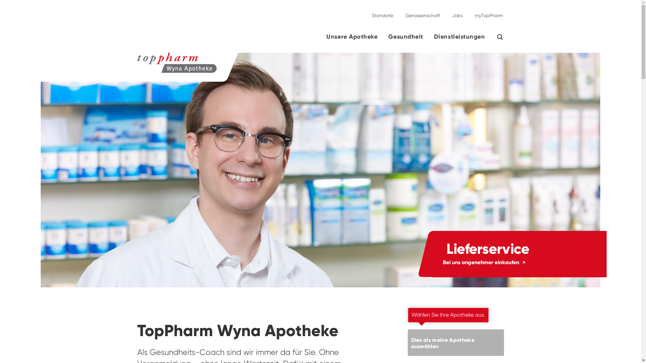  Describe the element at coordinates (320, 170) in the screenshot. I see `Lieferservice
Bei uns angenehmer einkaufen>` at that location.